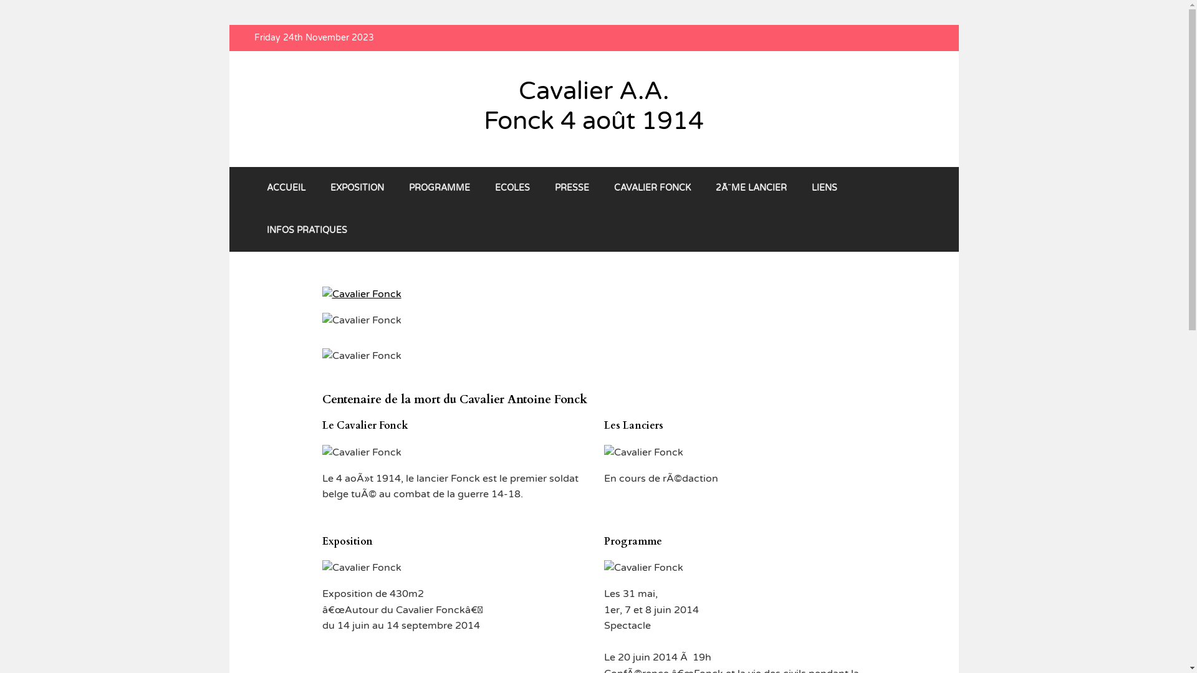 Image resolution: width=1197 pixels, height=673 pixels. I want to click on CAVALIER FONCK, so click(652, 188).